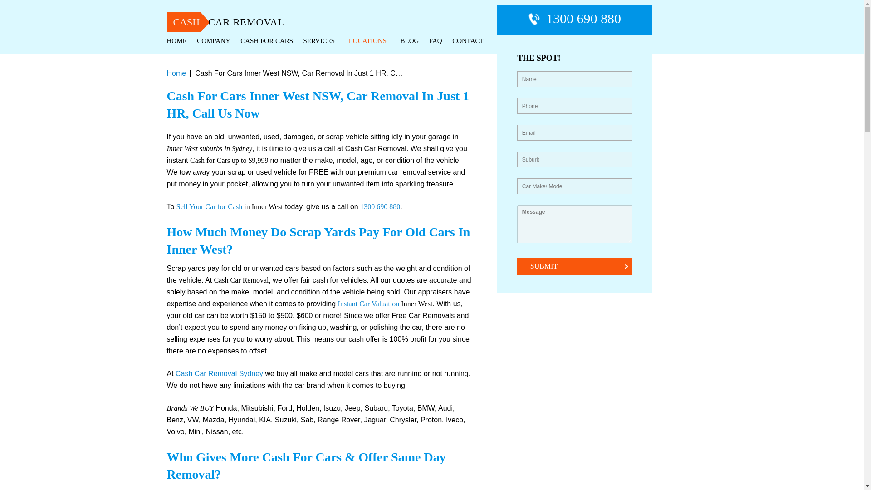 Image resolution: width=871 pixels, height=490 pixels. What do you see at coordinates (177, 41) in the screenshot?
I see `HOME` at bounding box center [177, 41].